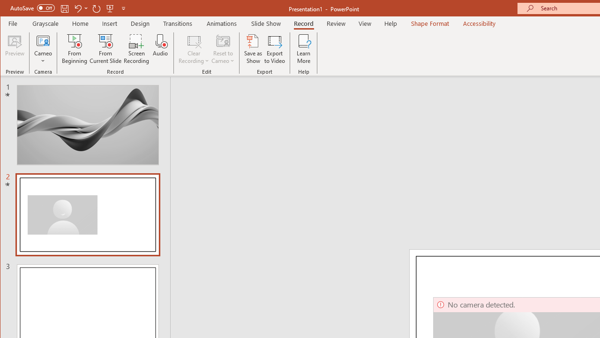  What do you see at coordinates (43, 40) in the screenshot?
I see `Cameo` at bounding box center [43, 40].